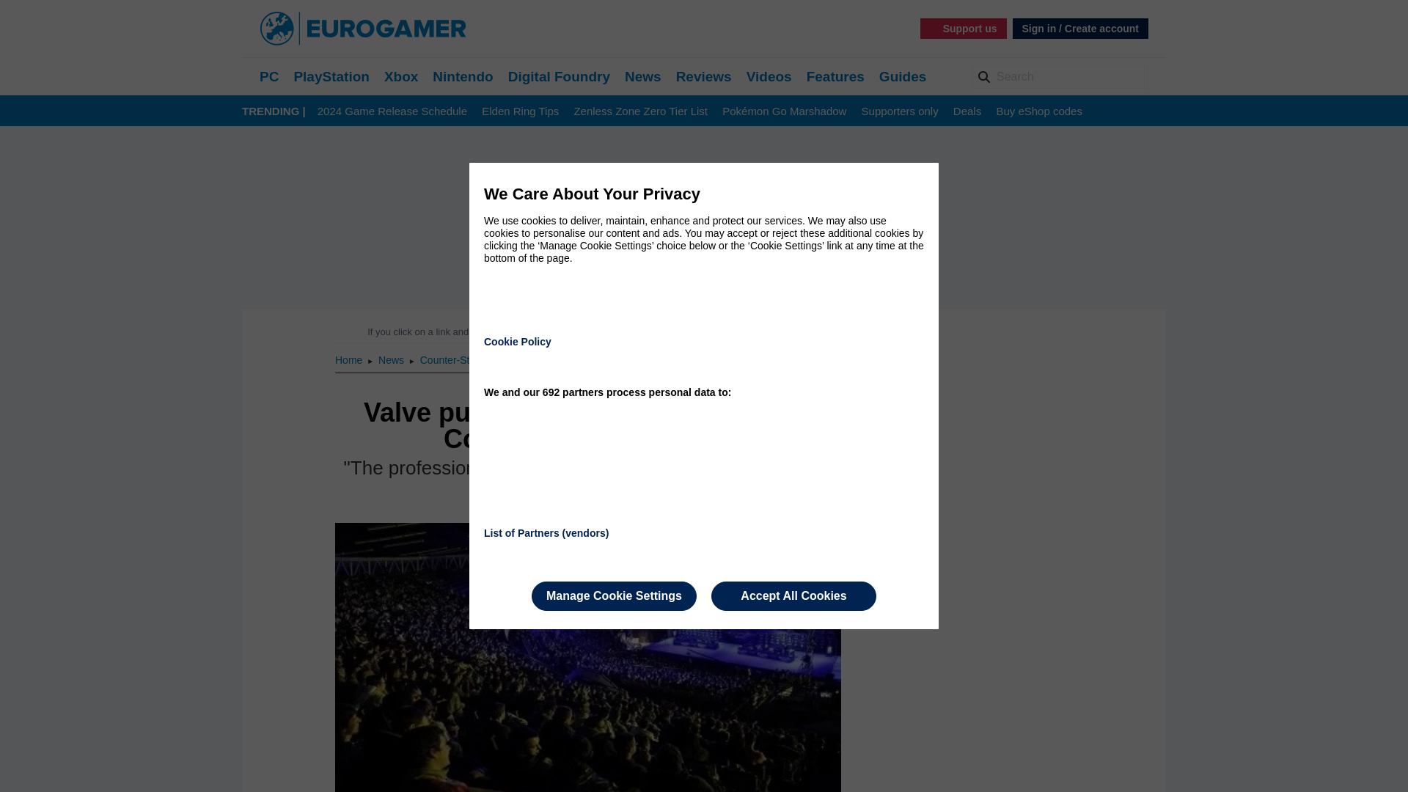  What do you see at coordinates (520, 111) in the screenshot?
I see `Elden Ring Tips` at bounding box center [520, 111].